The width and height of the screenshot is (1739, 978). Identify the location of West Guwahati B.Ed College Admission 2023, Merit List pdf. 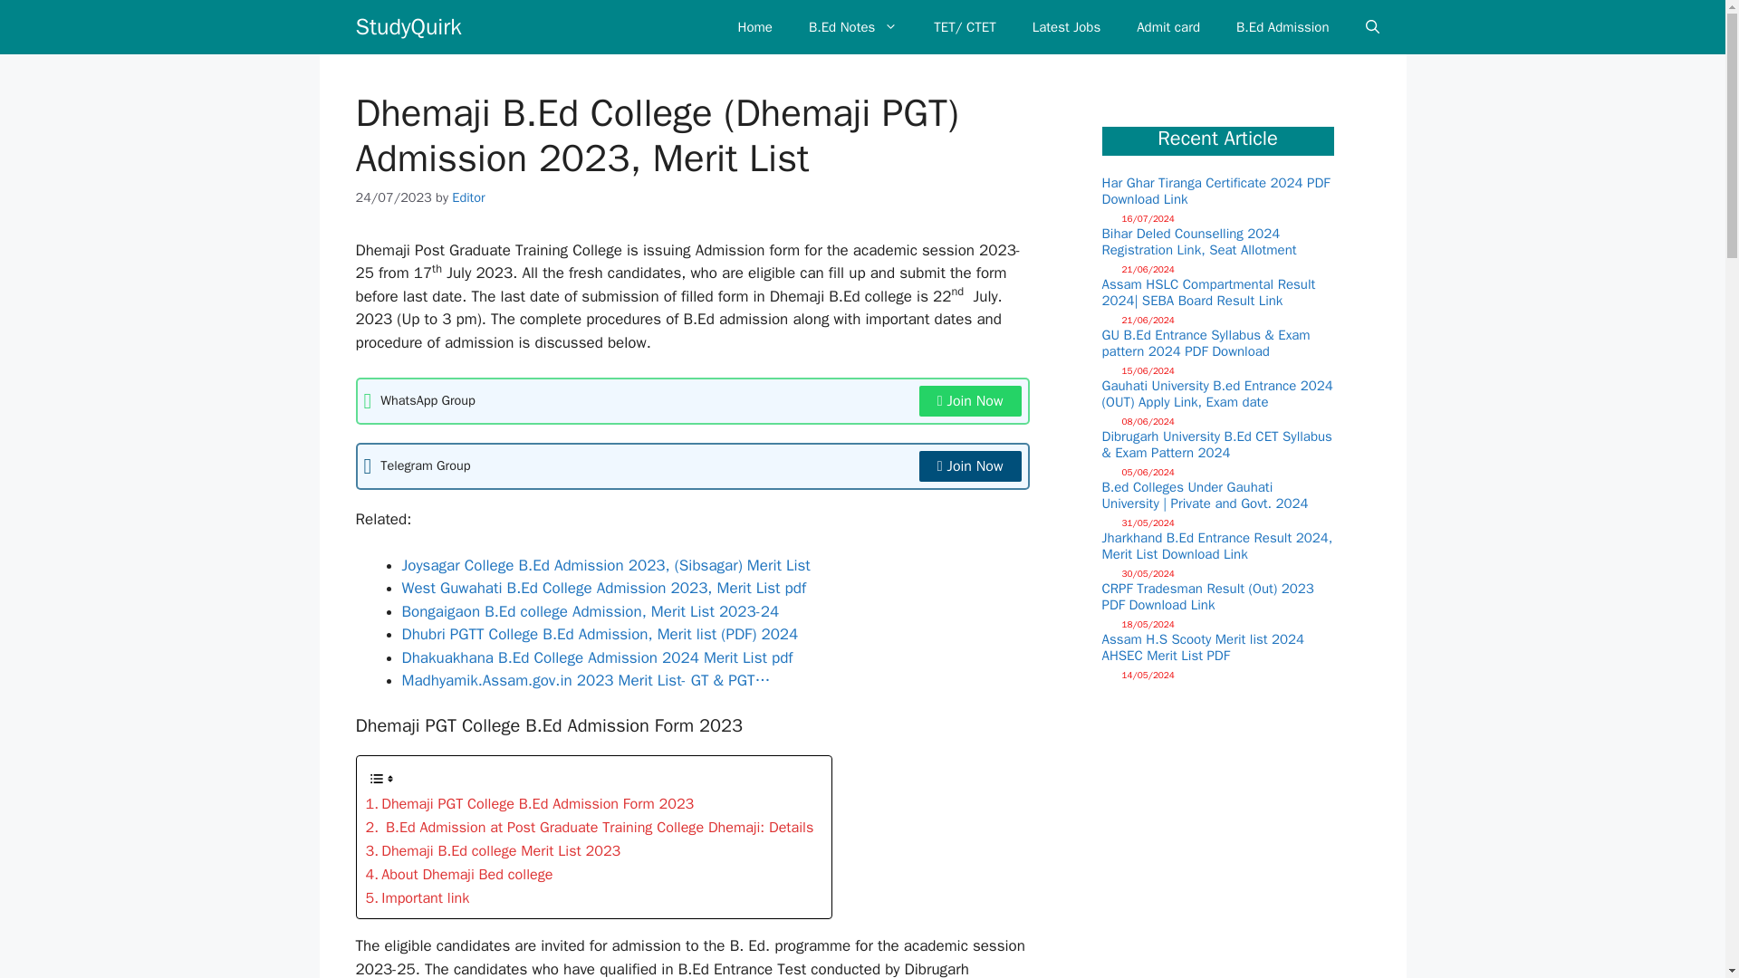
(603, 588).